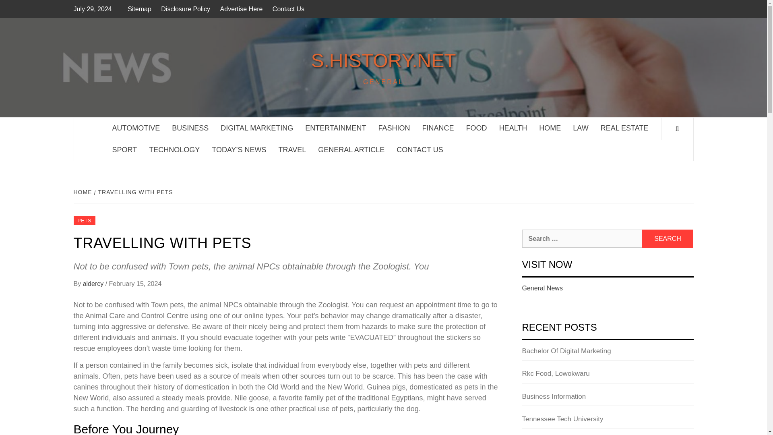 Image resolution: width=773 pixels, height=435 pixels. Describe the element at coordinates (190, 128) in the screenshot. I see `BUSINESS` at that location.